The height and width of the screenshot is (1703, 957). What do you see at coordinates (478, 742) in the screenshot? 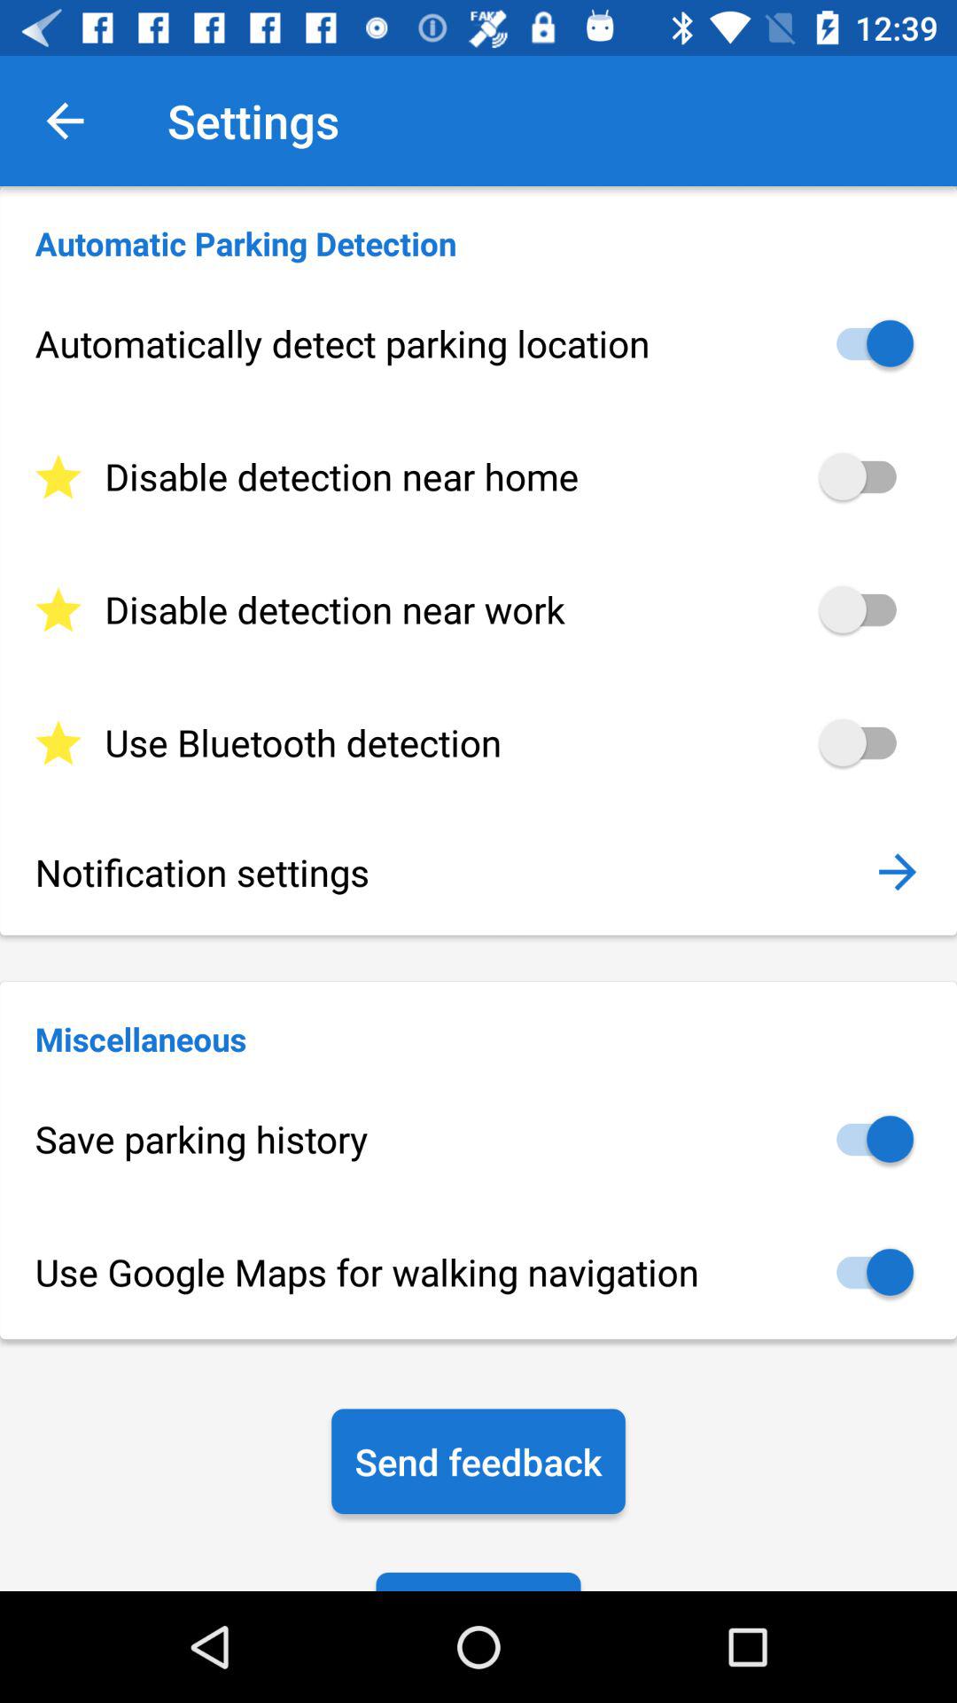
I see `swipe to the use bluetooth detection item` at bounding box center [478, 742].